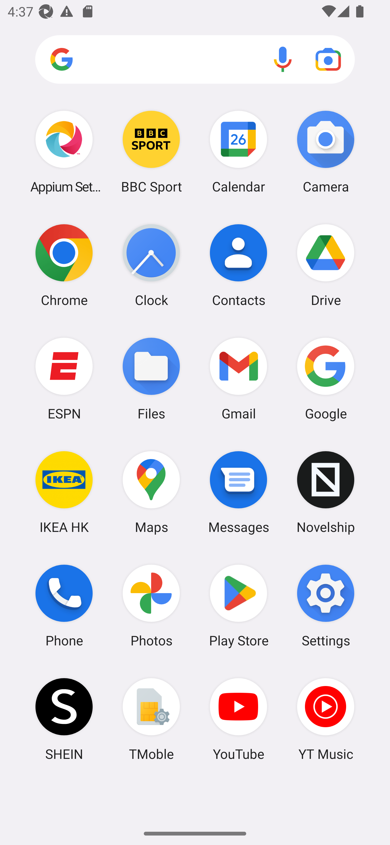 This screenshot has height=845, width=390. What do you see at coordinates (239, 719) in the screenshot?
I see `YouTube` at bounding box center [239, 719].